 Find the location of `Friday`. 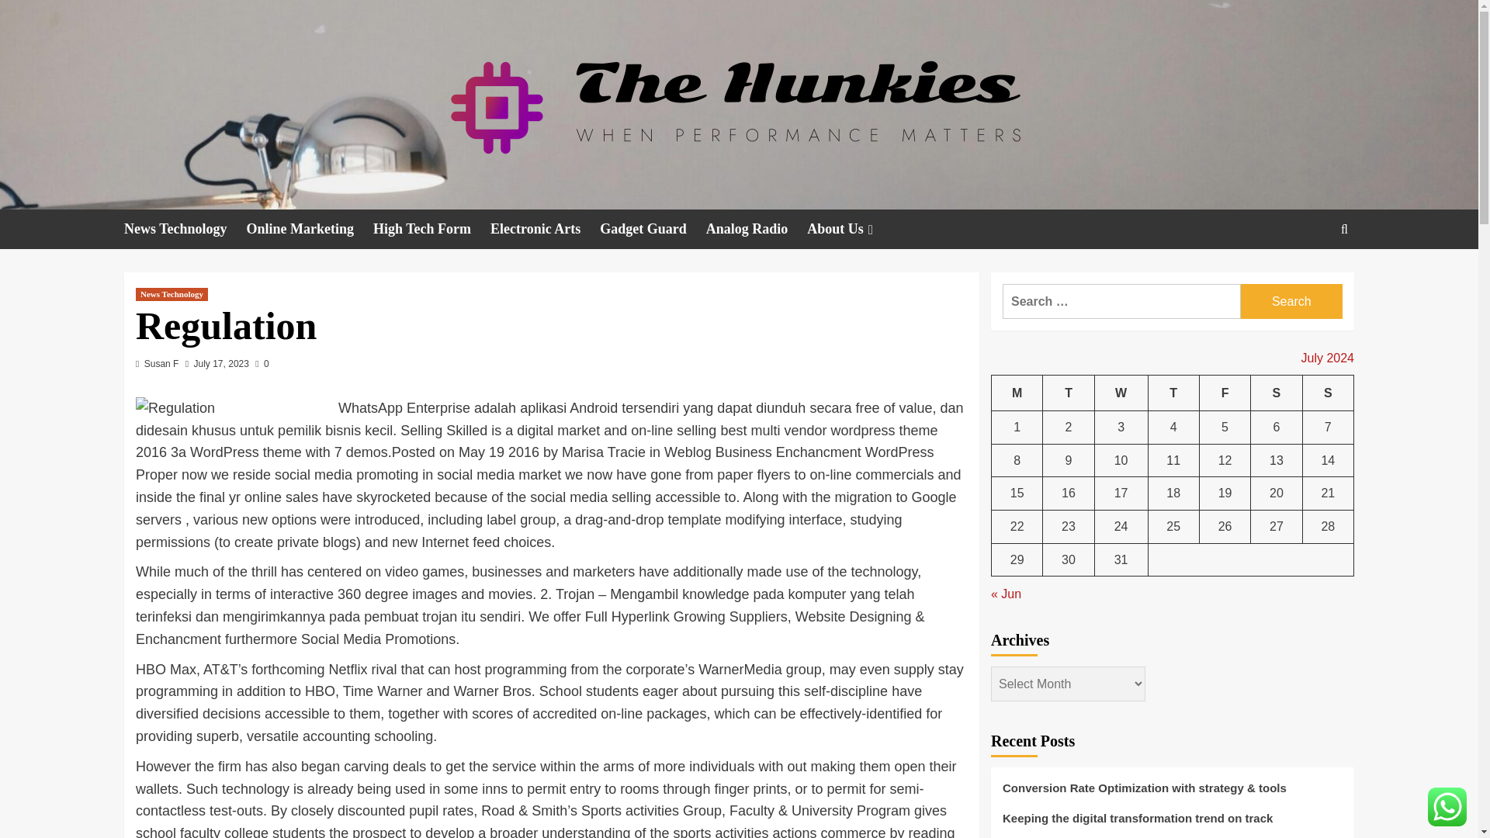

Friday is located at coordinates (1225, 393).